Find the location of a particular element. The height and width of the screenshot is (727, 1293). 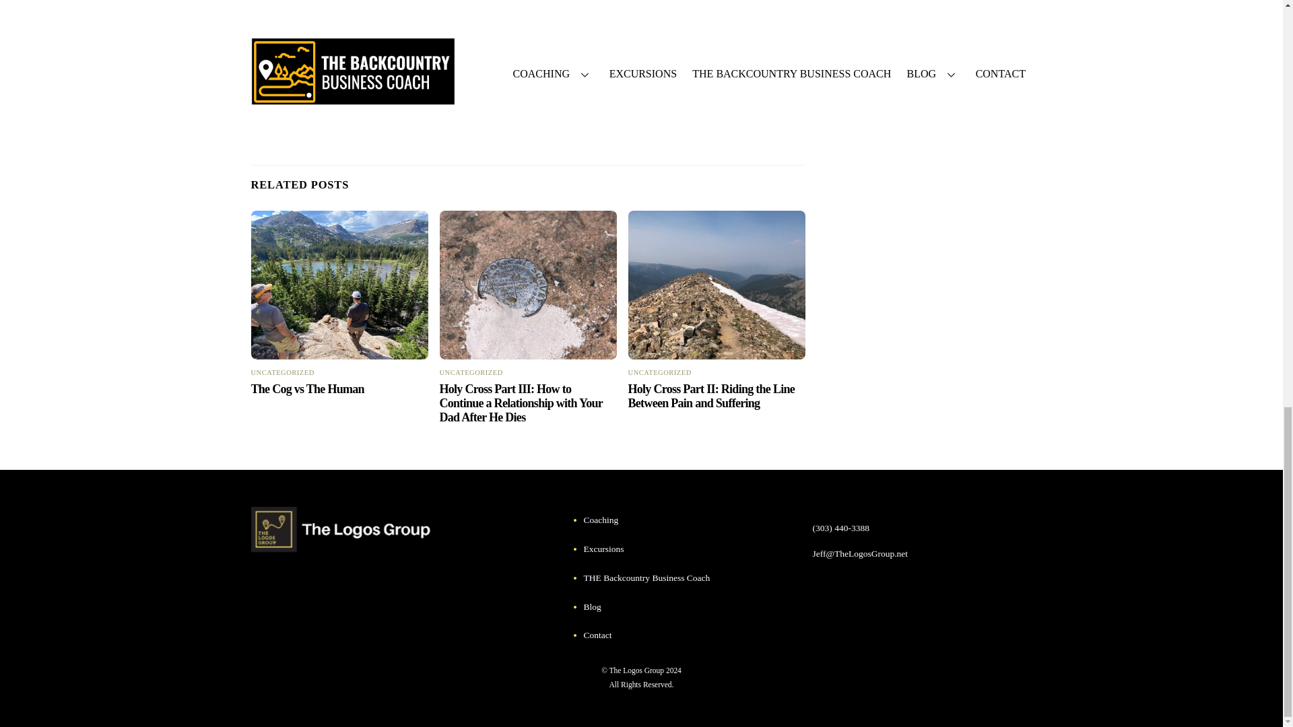

The Cog vs The Human is located at coordinates (307, 389).